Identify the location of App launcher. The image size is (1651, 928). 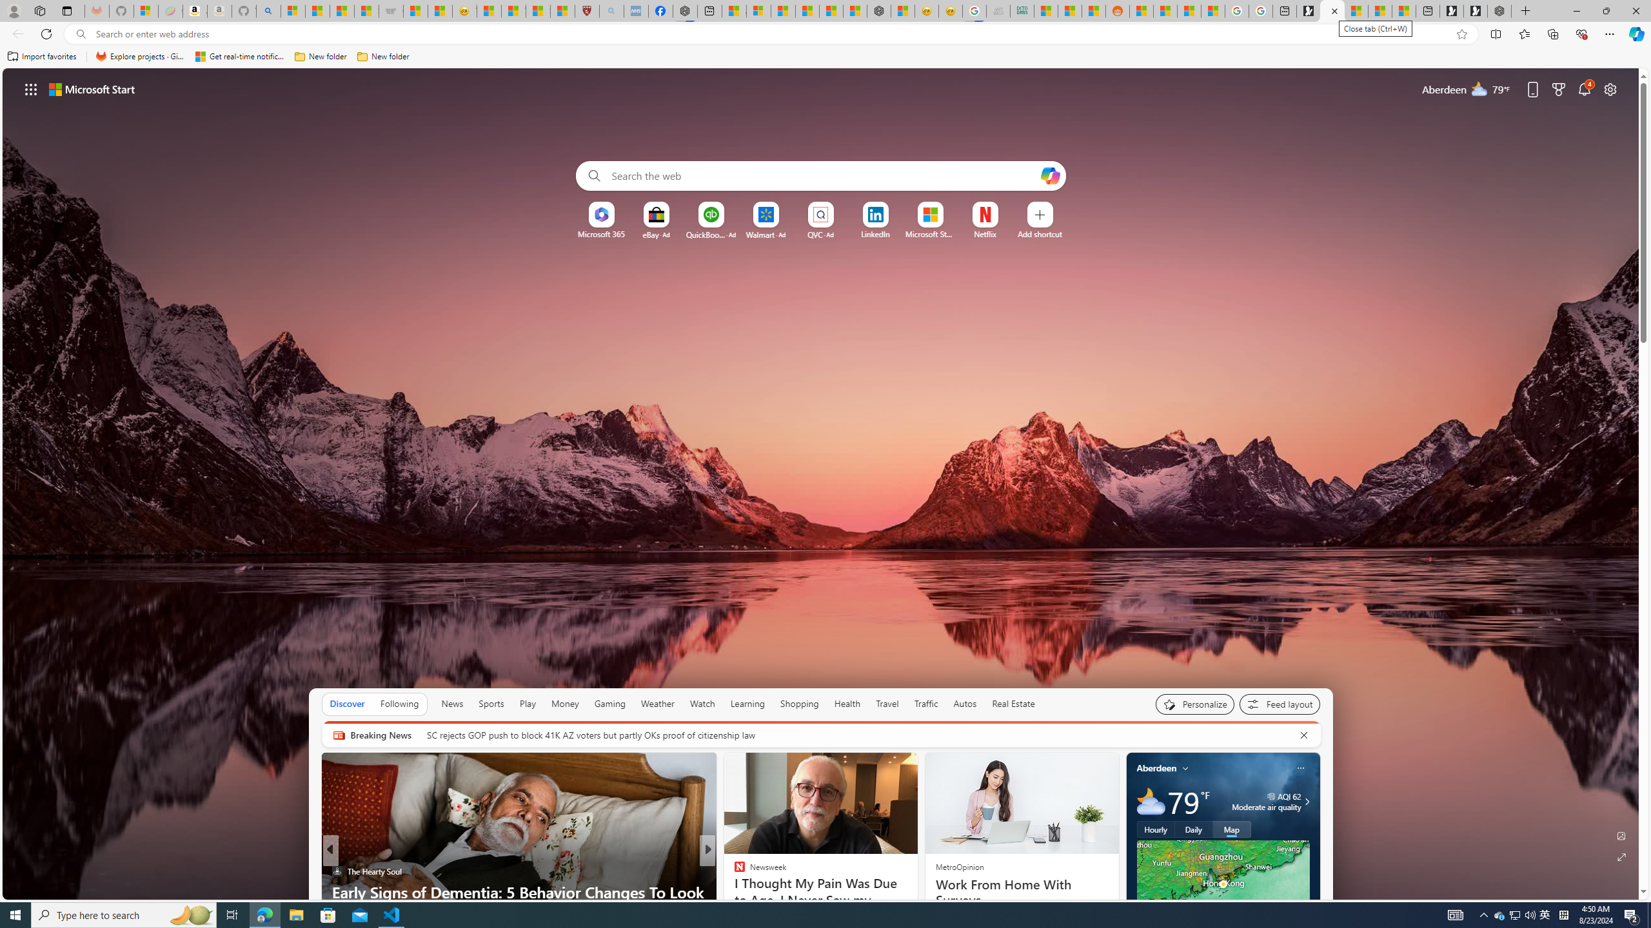
(31, 89).